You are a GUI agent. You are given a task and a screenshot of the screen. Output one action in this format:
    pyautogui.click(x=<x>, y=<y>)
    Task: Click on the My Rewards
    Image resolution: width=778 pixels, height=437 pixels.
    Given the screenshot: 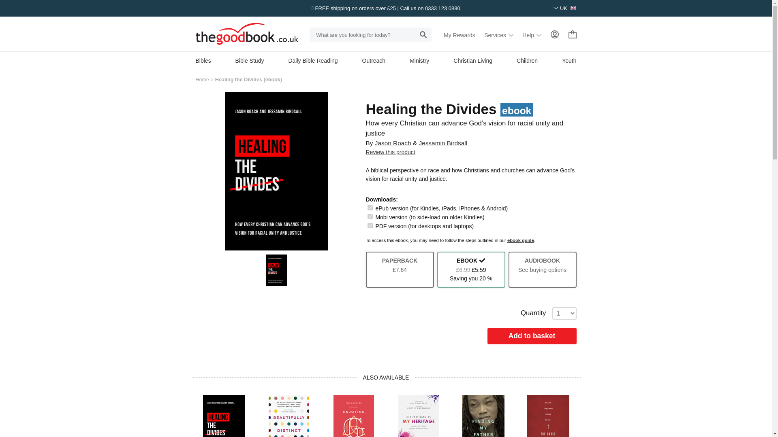 What is the action you would take?
    pyautogui.click(x=460, y=35)
    